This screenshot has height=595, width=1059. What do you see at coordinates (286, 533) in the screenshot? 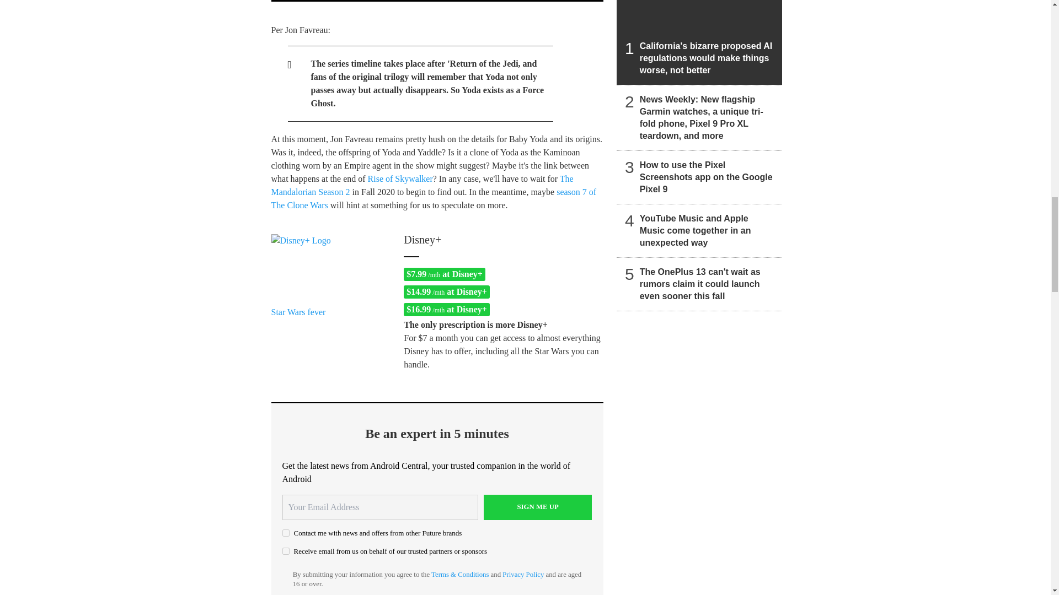
I see `on` at bounding box center [286, 533].